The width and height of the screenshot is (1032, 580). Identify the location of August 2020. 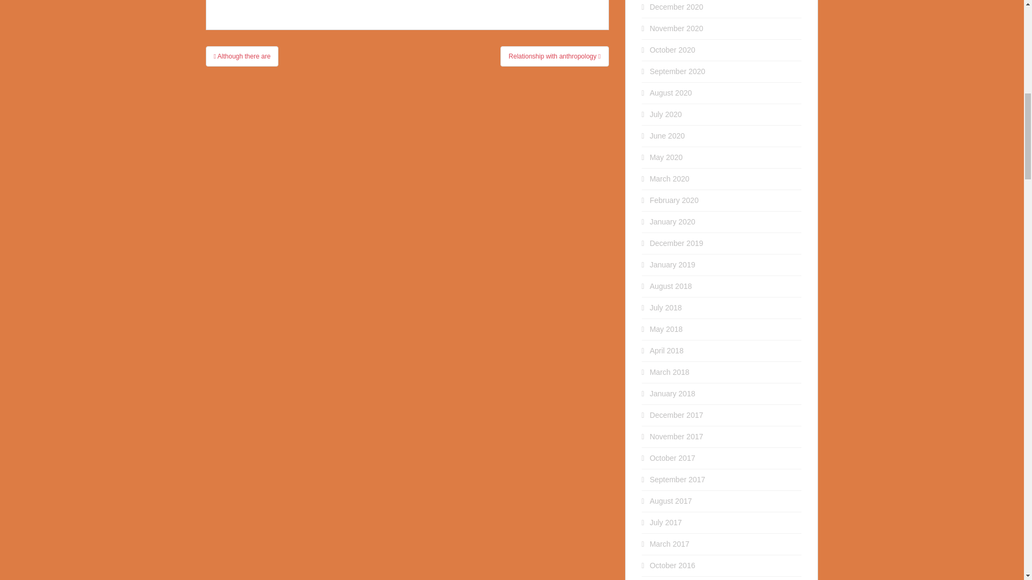
(671, 93).